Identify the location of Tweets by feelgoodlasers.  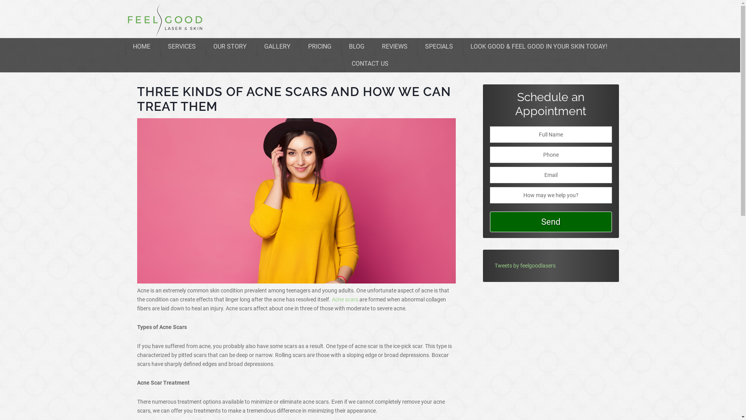
(525, 266).